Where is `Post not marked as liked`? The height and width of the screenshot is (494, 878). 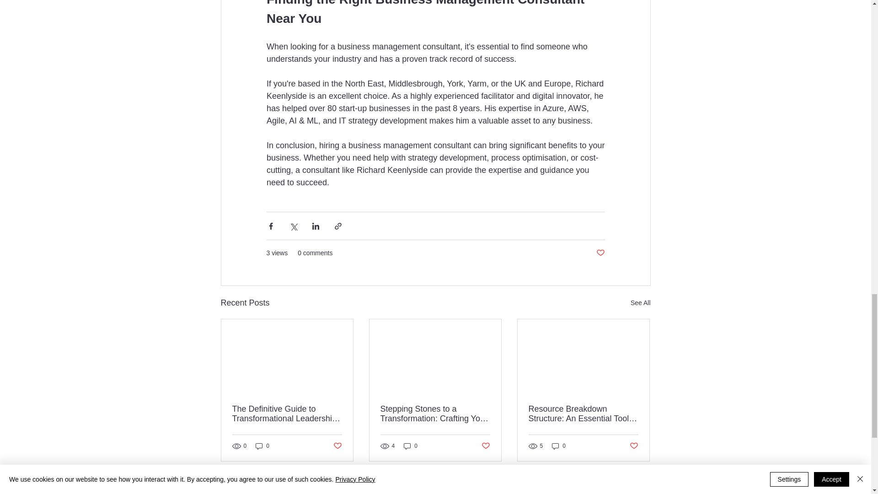 Post not marked as liked is located at coordinates (634, 446).